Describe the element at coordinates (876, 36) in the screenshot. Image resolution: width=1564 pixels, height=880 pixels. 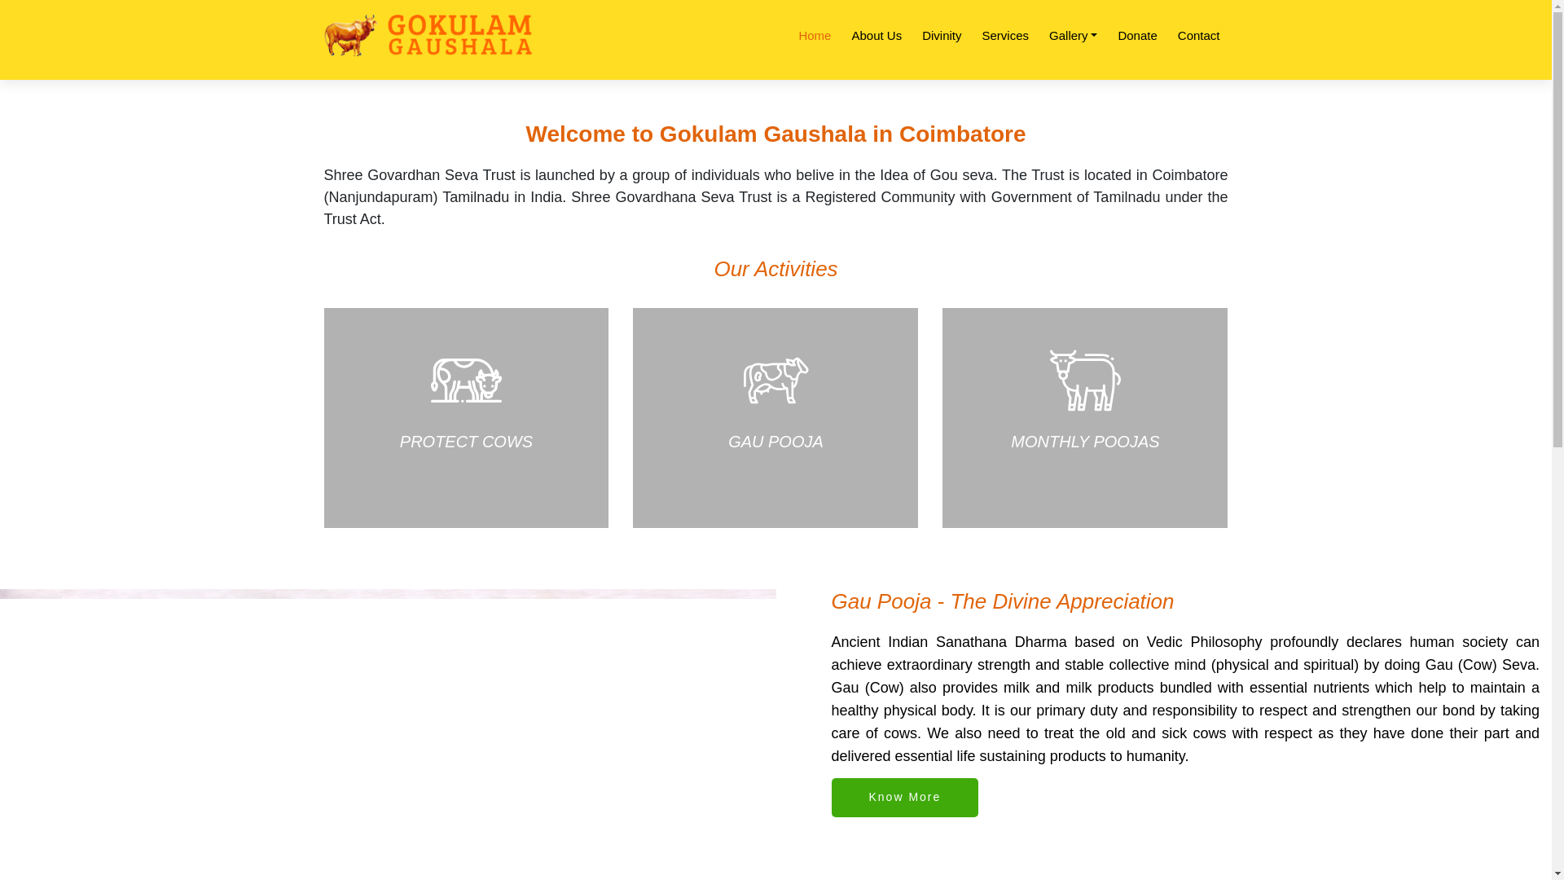
I see `About Us` at that location.